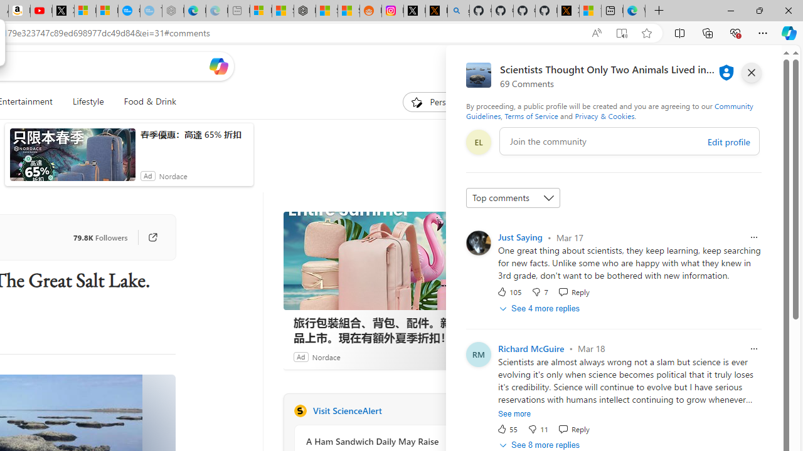 This screenshot has height=451, width=803. Describe the element at coordinates (478, 355) in the screenshot. I see `Profile Picture` at that location.